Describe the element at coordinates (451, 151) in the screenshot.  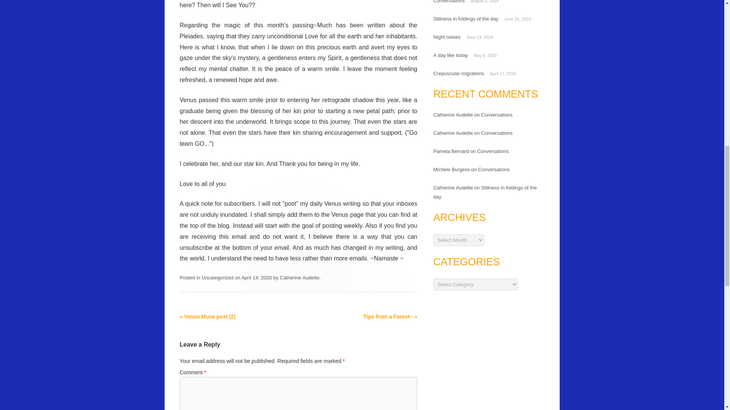
I see `Pamela Bernard` at that location.